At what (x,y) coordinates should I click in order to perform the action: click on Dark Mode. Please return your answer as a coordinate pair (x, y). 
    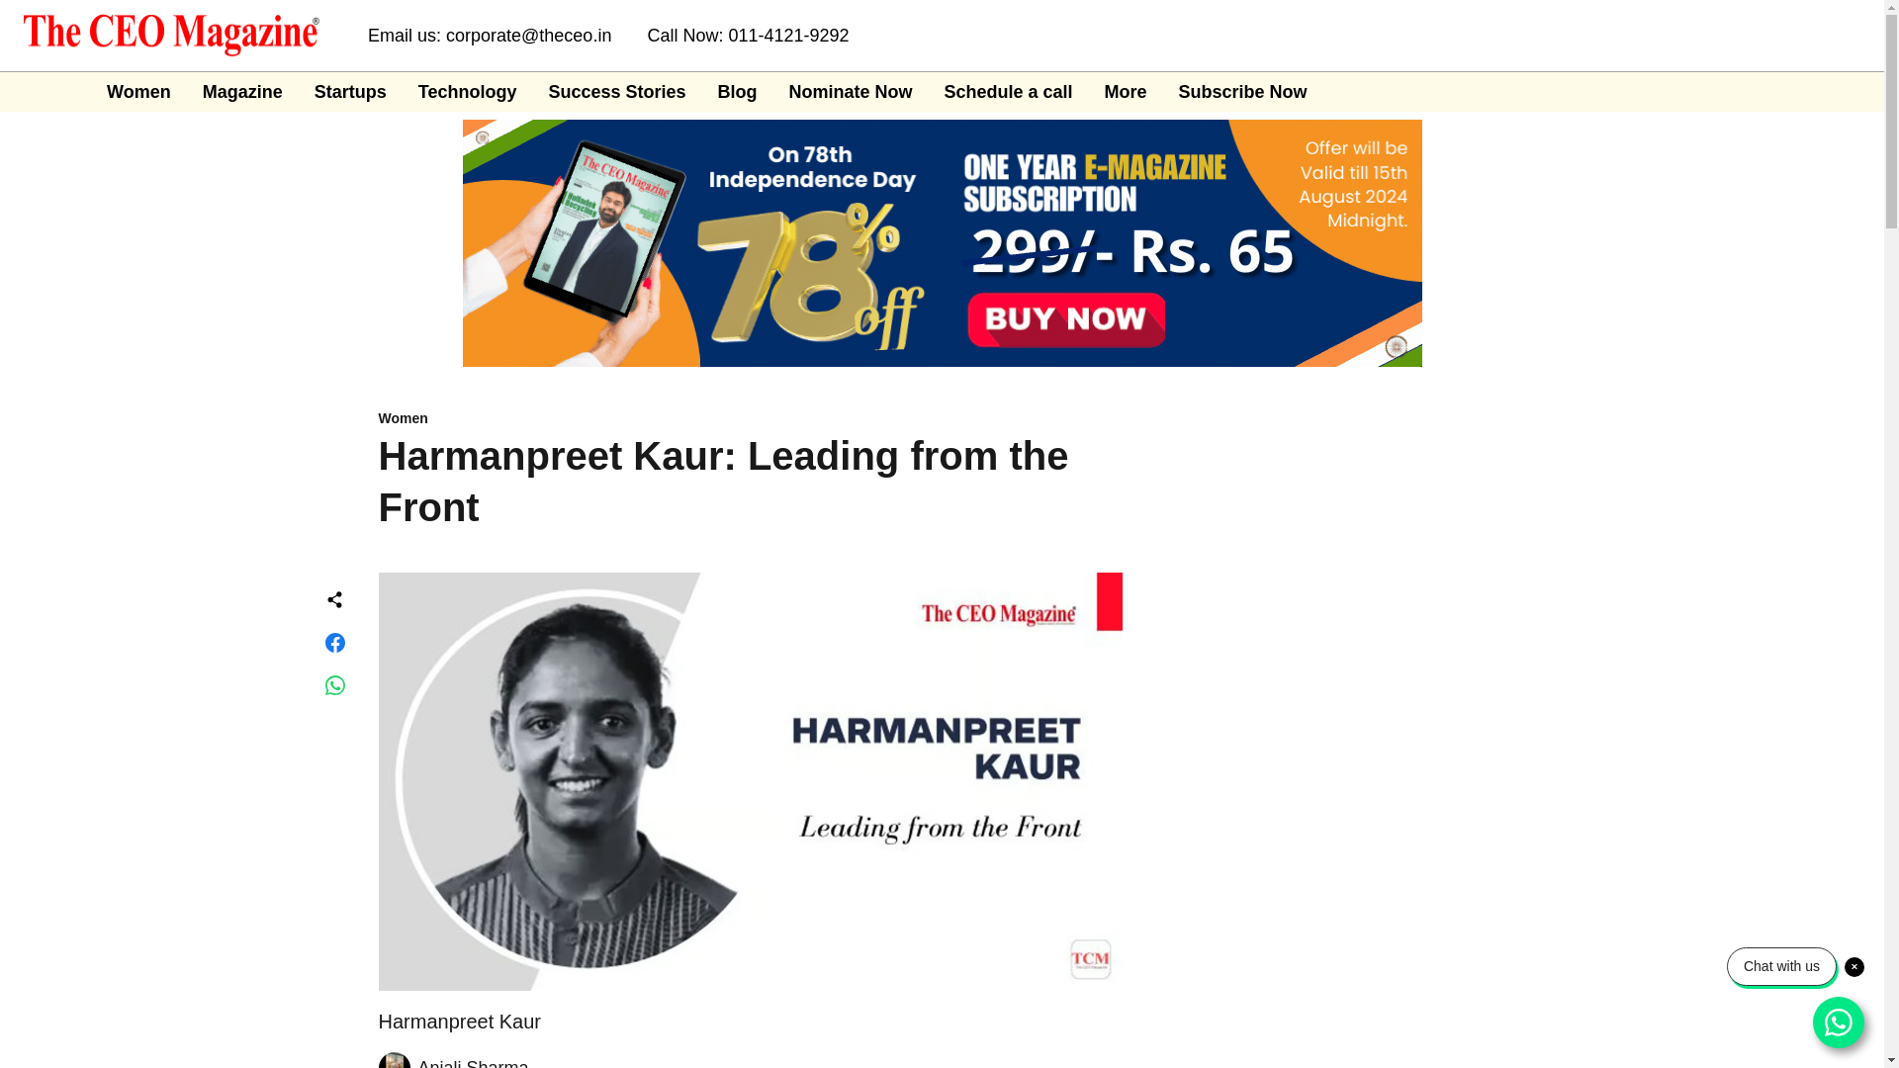
    Looking at the image, I should click on (1846, 91).